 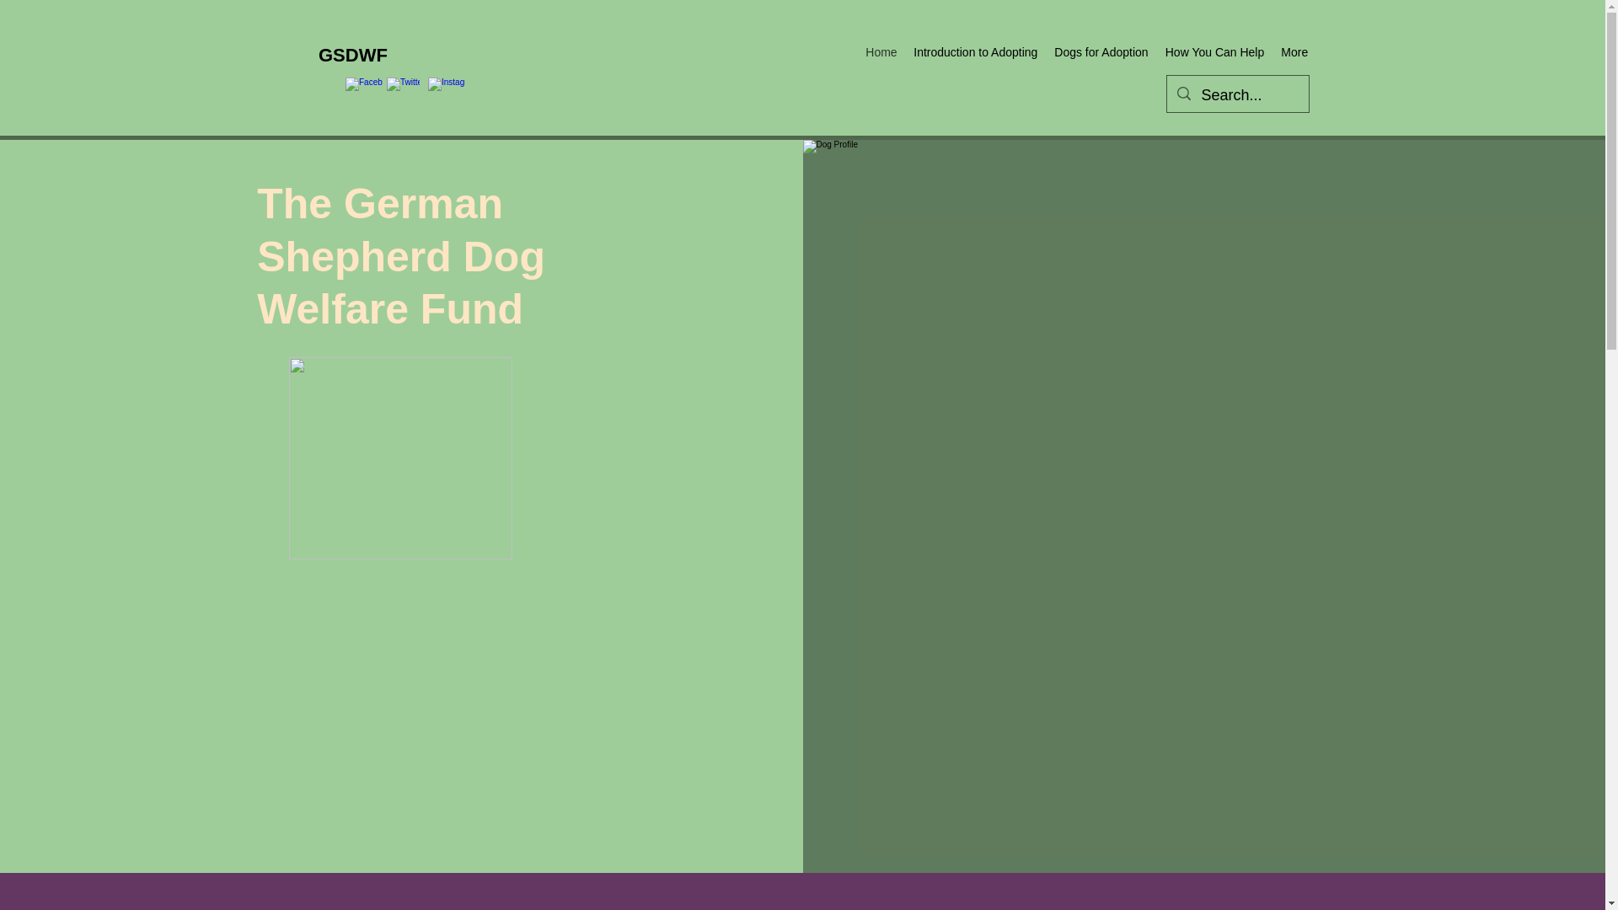 What do you see at coordinates (1213, 51) in the screenshot?
I see `How You Can Help` at bounding box center [1213, 51].